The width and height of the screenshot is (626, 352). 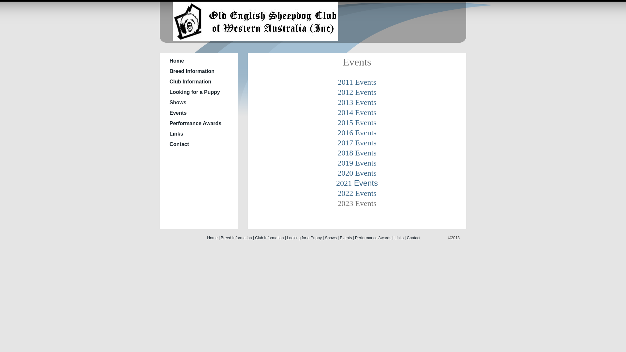 What do you see at coordinates (357, 173) in the screenshot?
I see `2020 Events` at bounding box center [357, 173].